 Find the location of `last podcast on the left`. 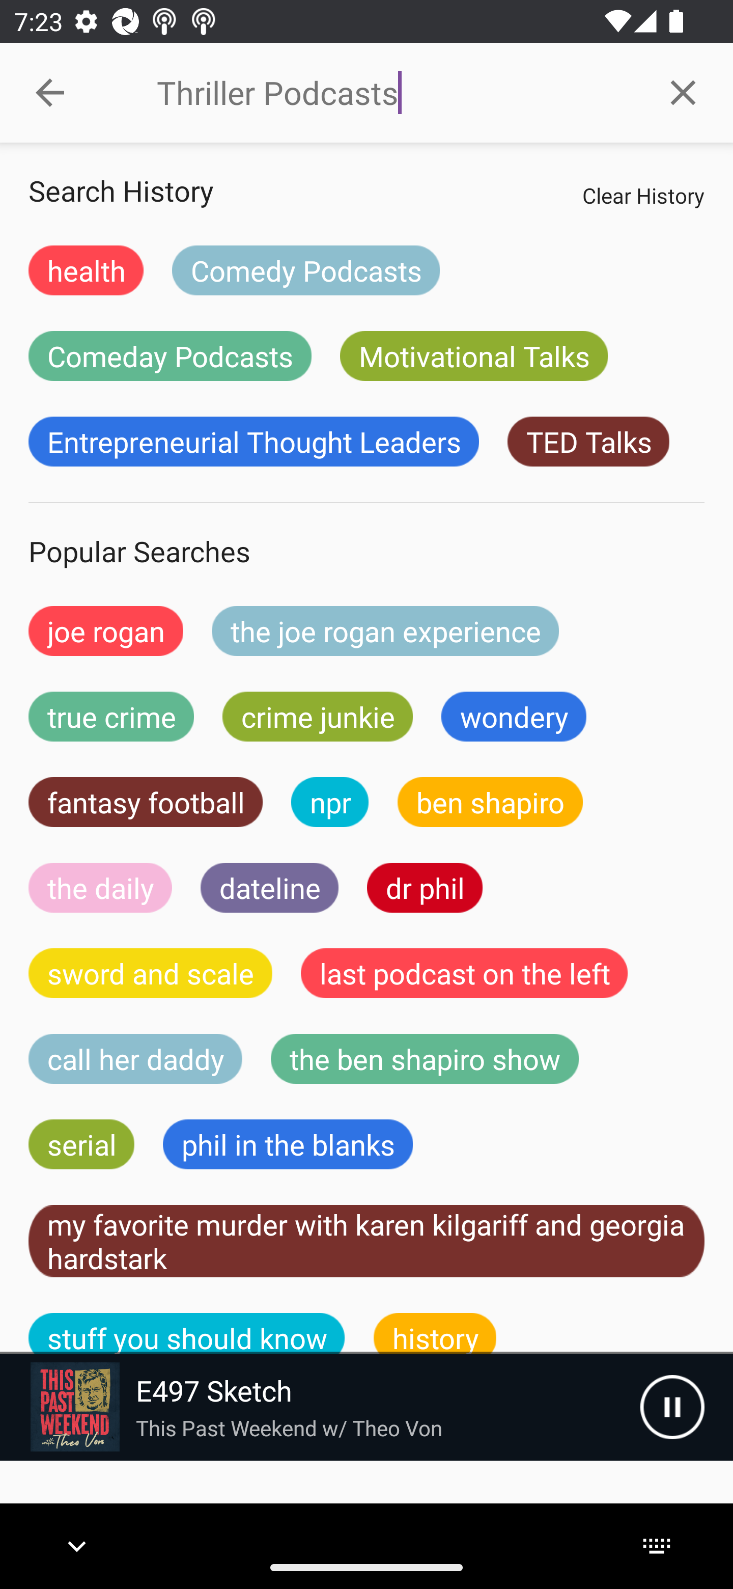

last podcast on the left is located at coordinates (464, 973).